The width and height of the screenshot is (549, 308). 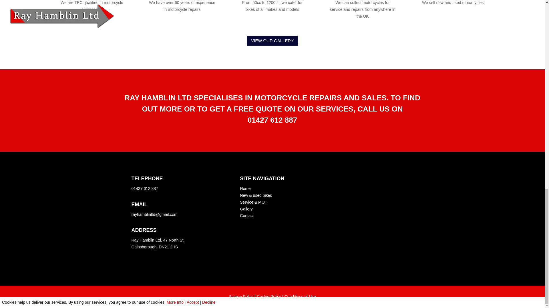 I want to click on Conditions of Use, so click(x=300, y=297).